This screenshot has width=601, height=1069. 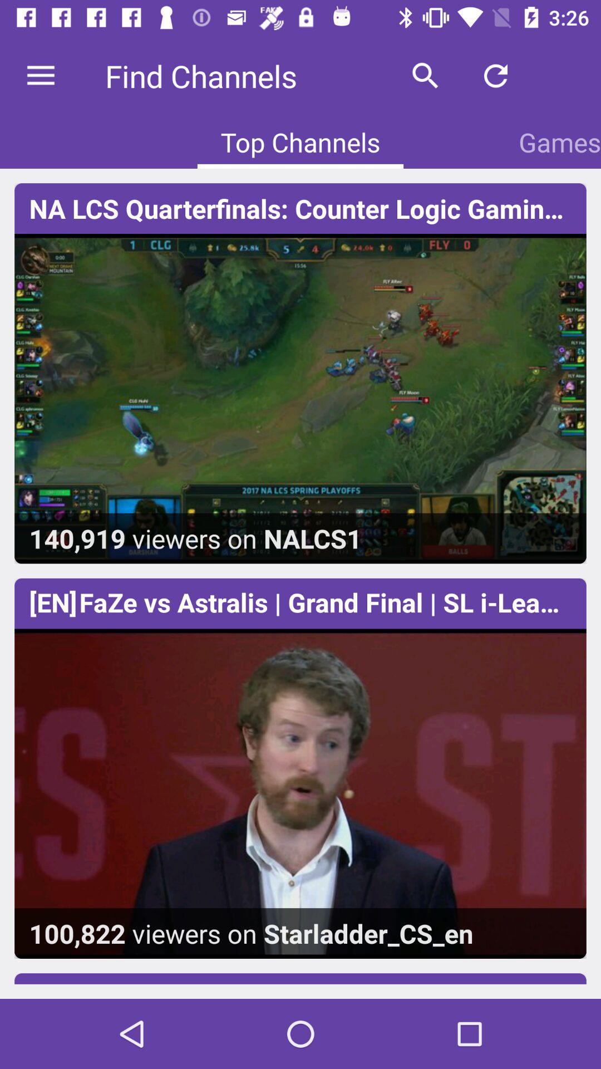 What do you see at coordinates (300, 373) in the screenshot?
I see `select first image along with the text at top and bottom` at bounding box center [300, 373].